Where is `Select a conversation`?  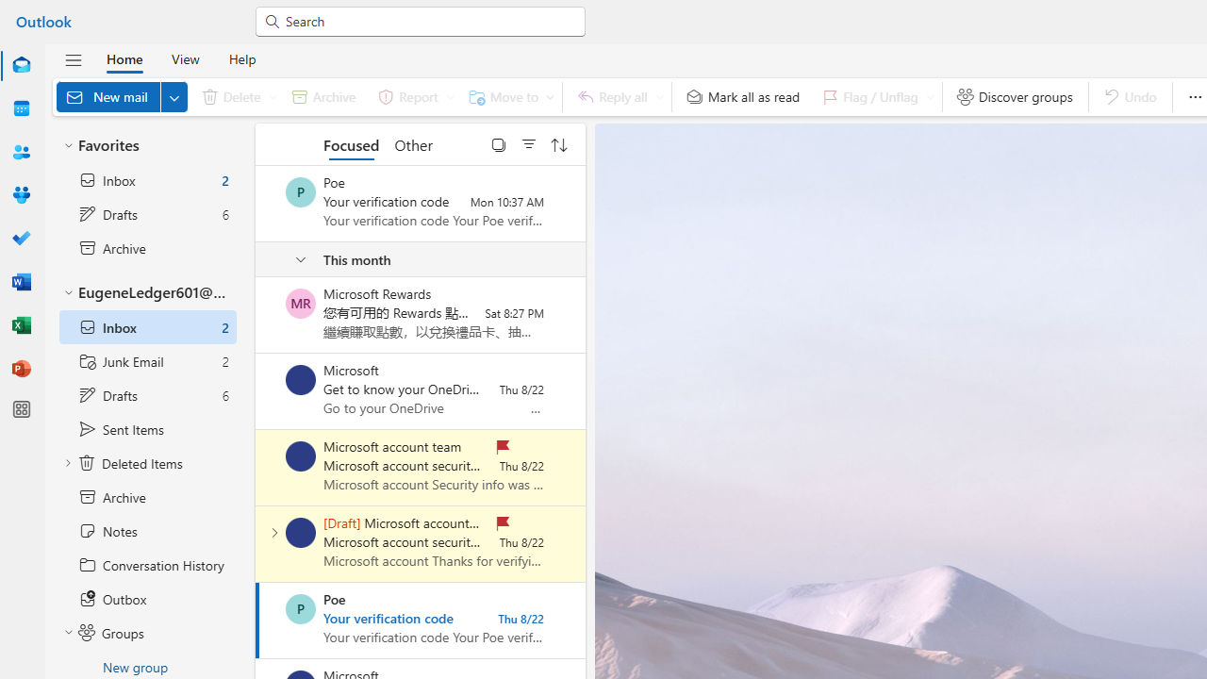 Select a conversation is located at coordinates (301, 609).